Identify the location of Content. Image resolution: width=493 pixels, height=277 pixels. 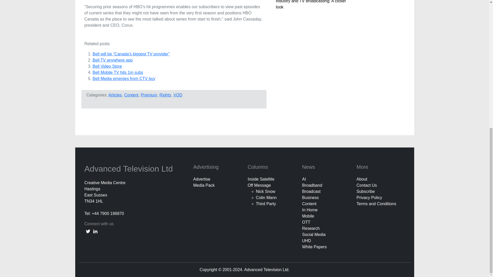
(131, 95).